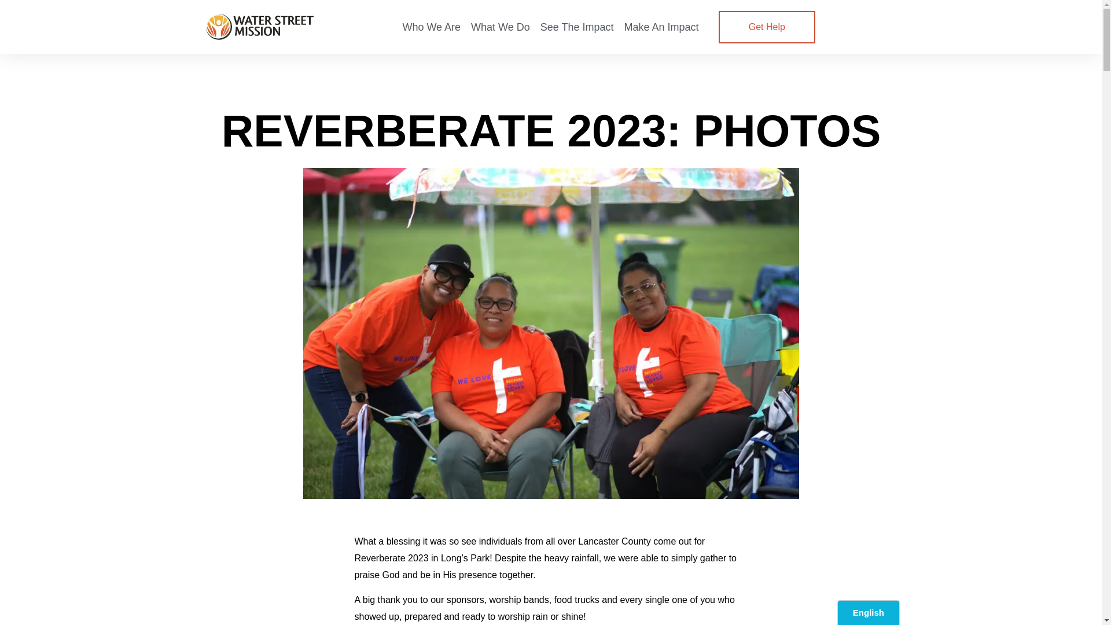 The image size is (1111, 625). I want to click on What We Do, so click(500, 27).